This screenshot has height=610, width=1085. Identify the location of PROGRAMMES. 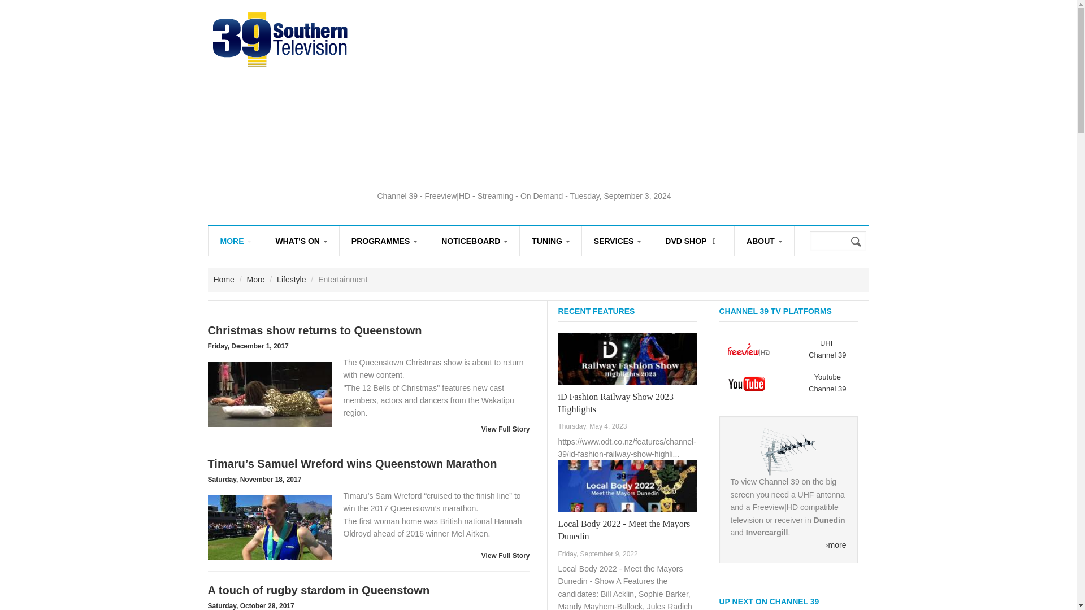
(384, 241).